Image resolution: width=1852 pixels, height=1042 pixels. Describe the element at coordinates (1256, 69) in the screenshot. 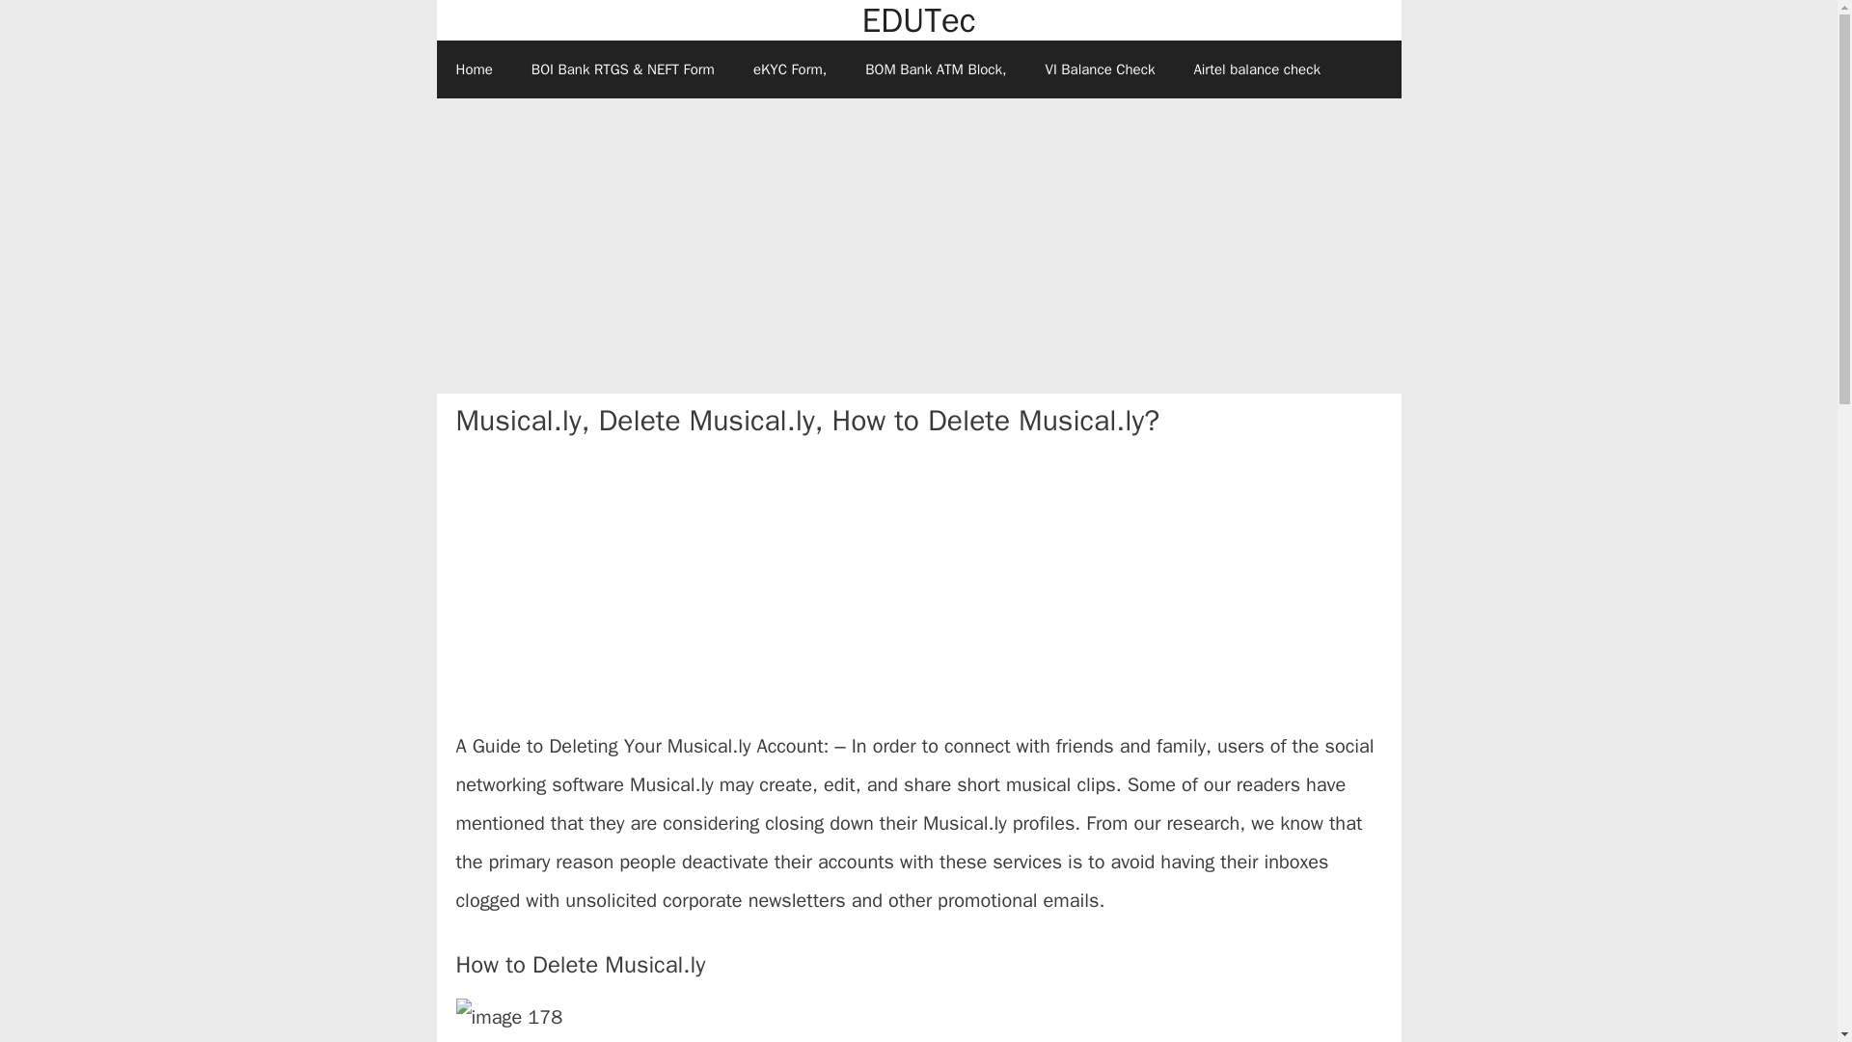

I see `Airtel balance check` at that location.